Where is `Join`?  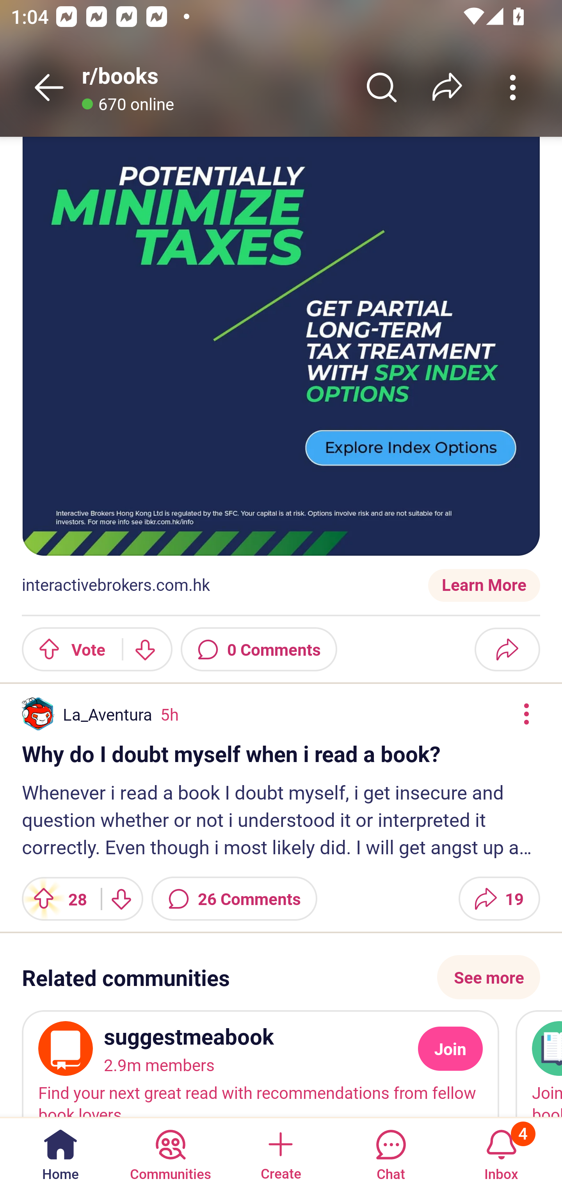
Join is located at coordinates (450, 1049).